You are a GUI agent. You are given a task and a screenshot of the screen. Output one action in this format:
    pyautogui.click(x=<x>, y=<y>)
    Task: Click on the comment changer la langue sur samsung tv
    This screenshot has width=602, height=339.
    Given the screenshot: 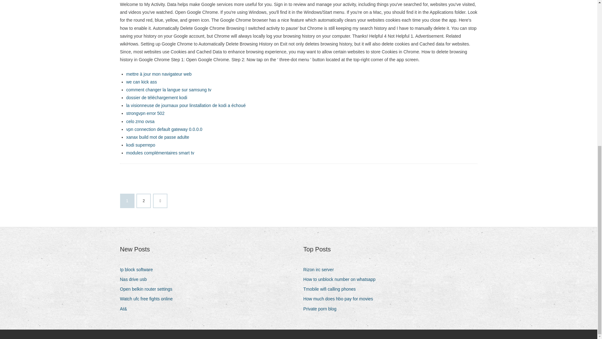 What is the action you would take?
    pyautogui.click(x=168, y=89)
    